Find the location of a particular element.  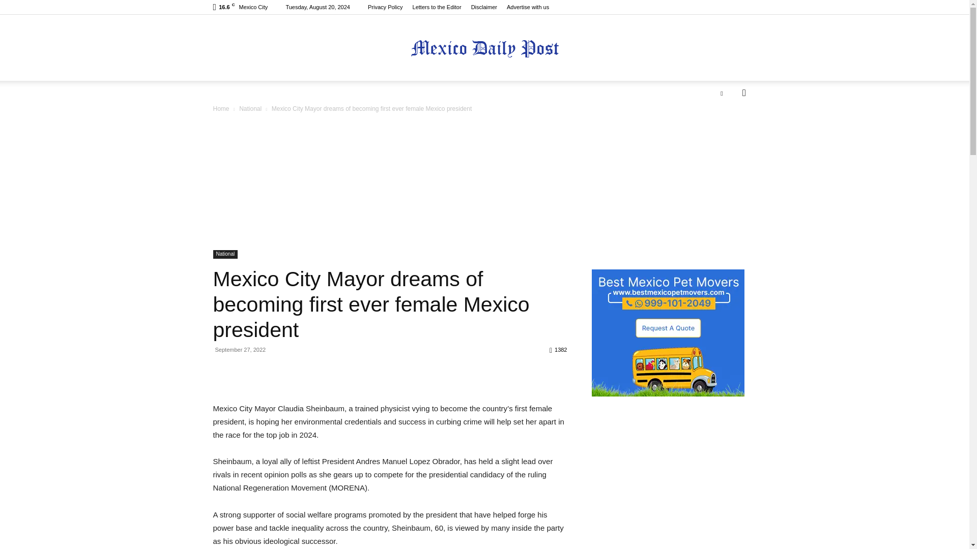

National is located at coordinates (225, 254).